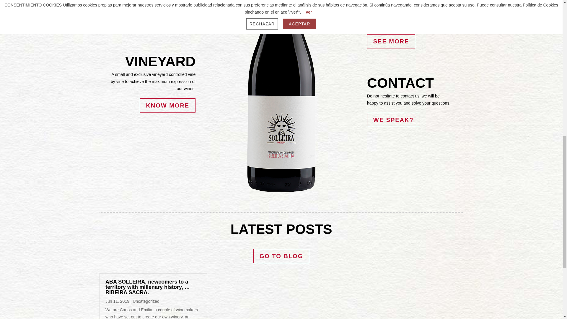 This screenshot has width=567, height=319. I want to click on KNOW MORE, so click(167, 105).